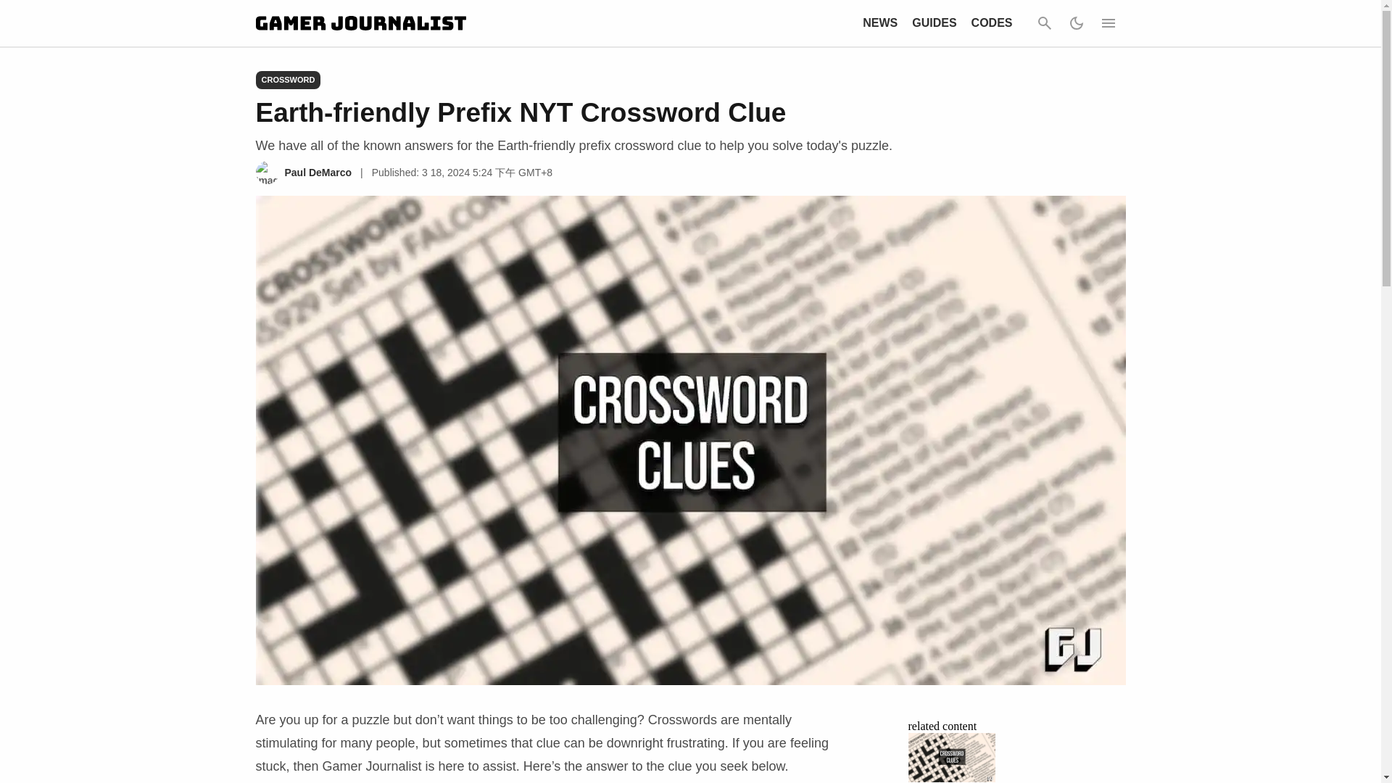 Image resolution: width=1392 pixels, height=783 pixels. I want to click on GUIDES, so click(934, 22).